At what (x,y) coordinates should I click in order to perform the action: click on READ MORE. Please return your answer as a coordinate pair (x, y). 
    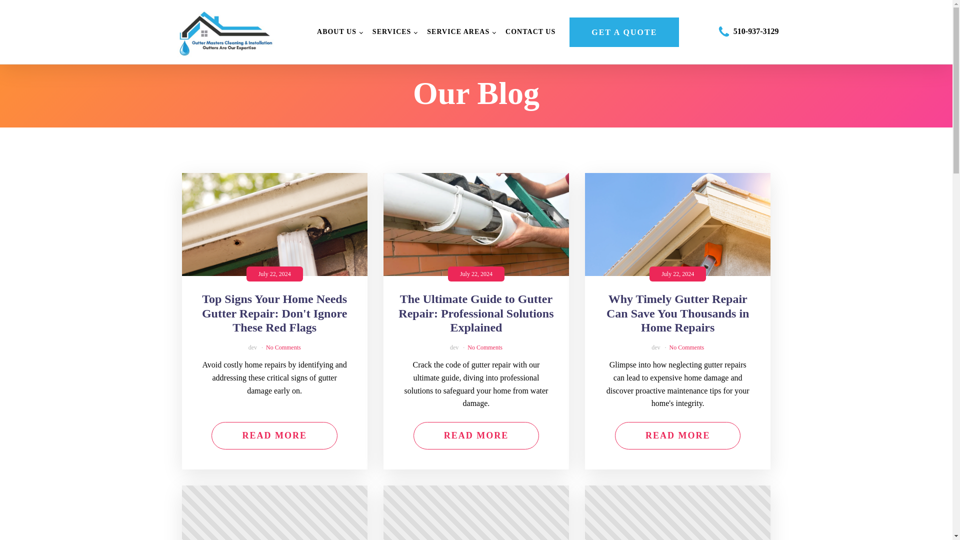
    Looking at the image, I should click on (476, 435).